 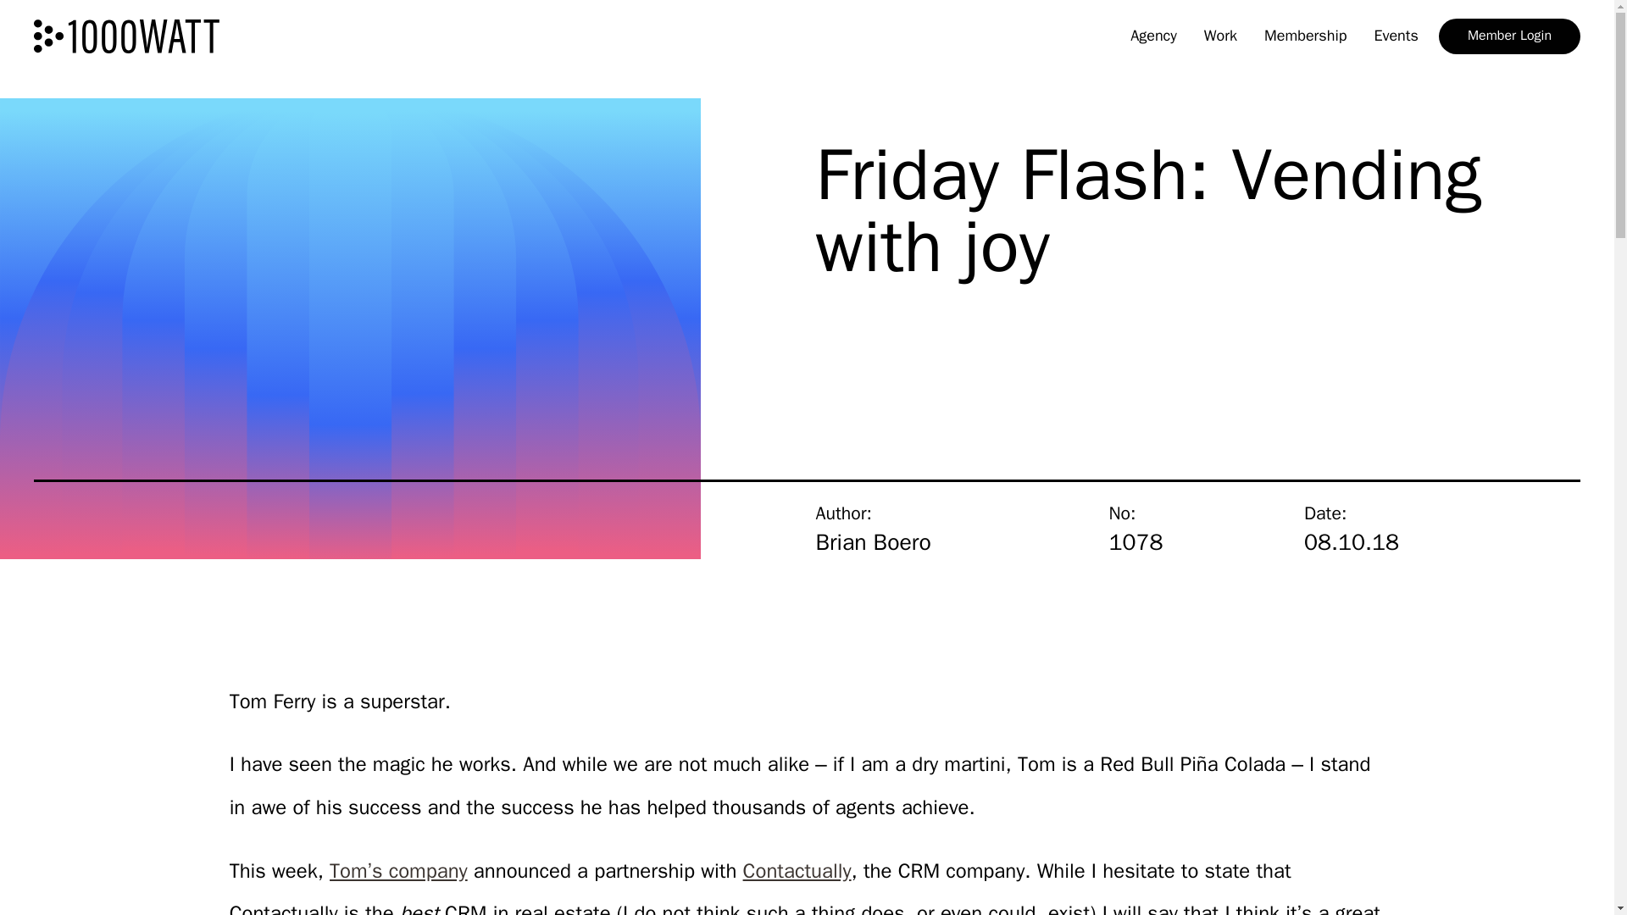 What do you see at coordinates (1508, 36) in the screenshot?
I see `Member Login` at bounding box center [1508, 36].